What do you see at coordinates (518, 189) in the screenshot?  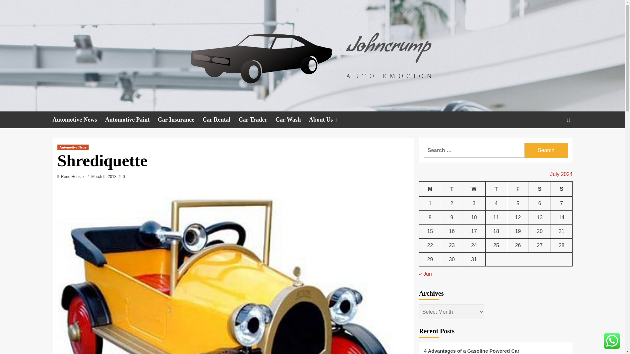 I see `Friday` at bounding box center [518, 189].